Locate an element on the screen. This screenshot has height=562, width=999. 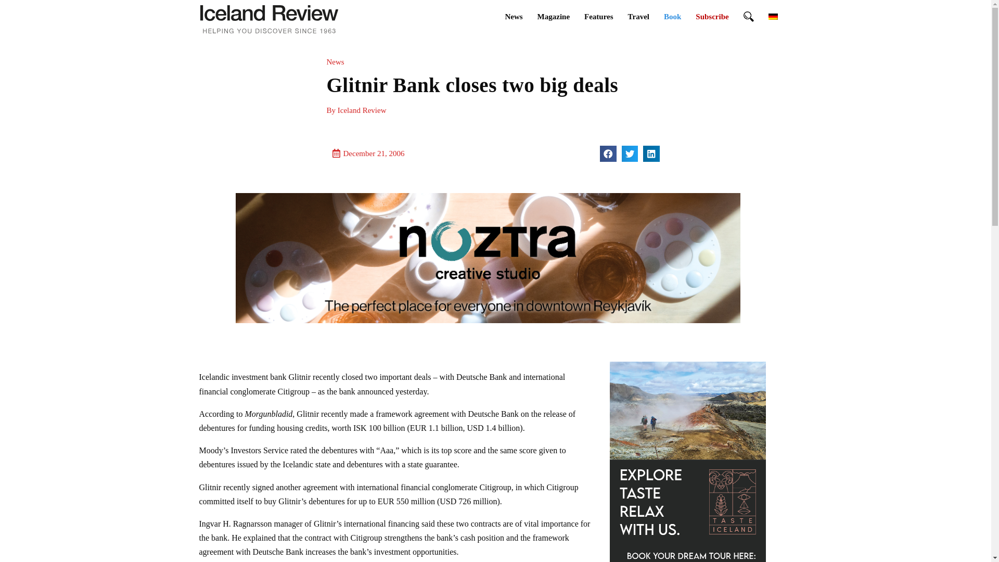
Features is located at coordinates (598, 17).